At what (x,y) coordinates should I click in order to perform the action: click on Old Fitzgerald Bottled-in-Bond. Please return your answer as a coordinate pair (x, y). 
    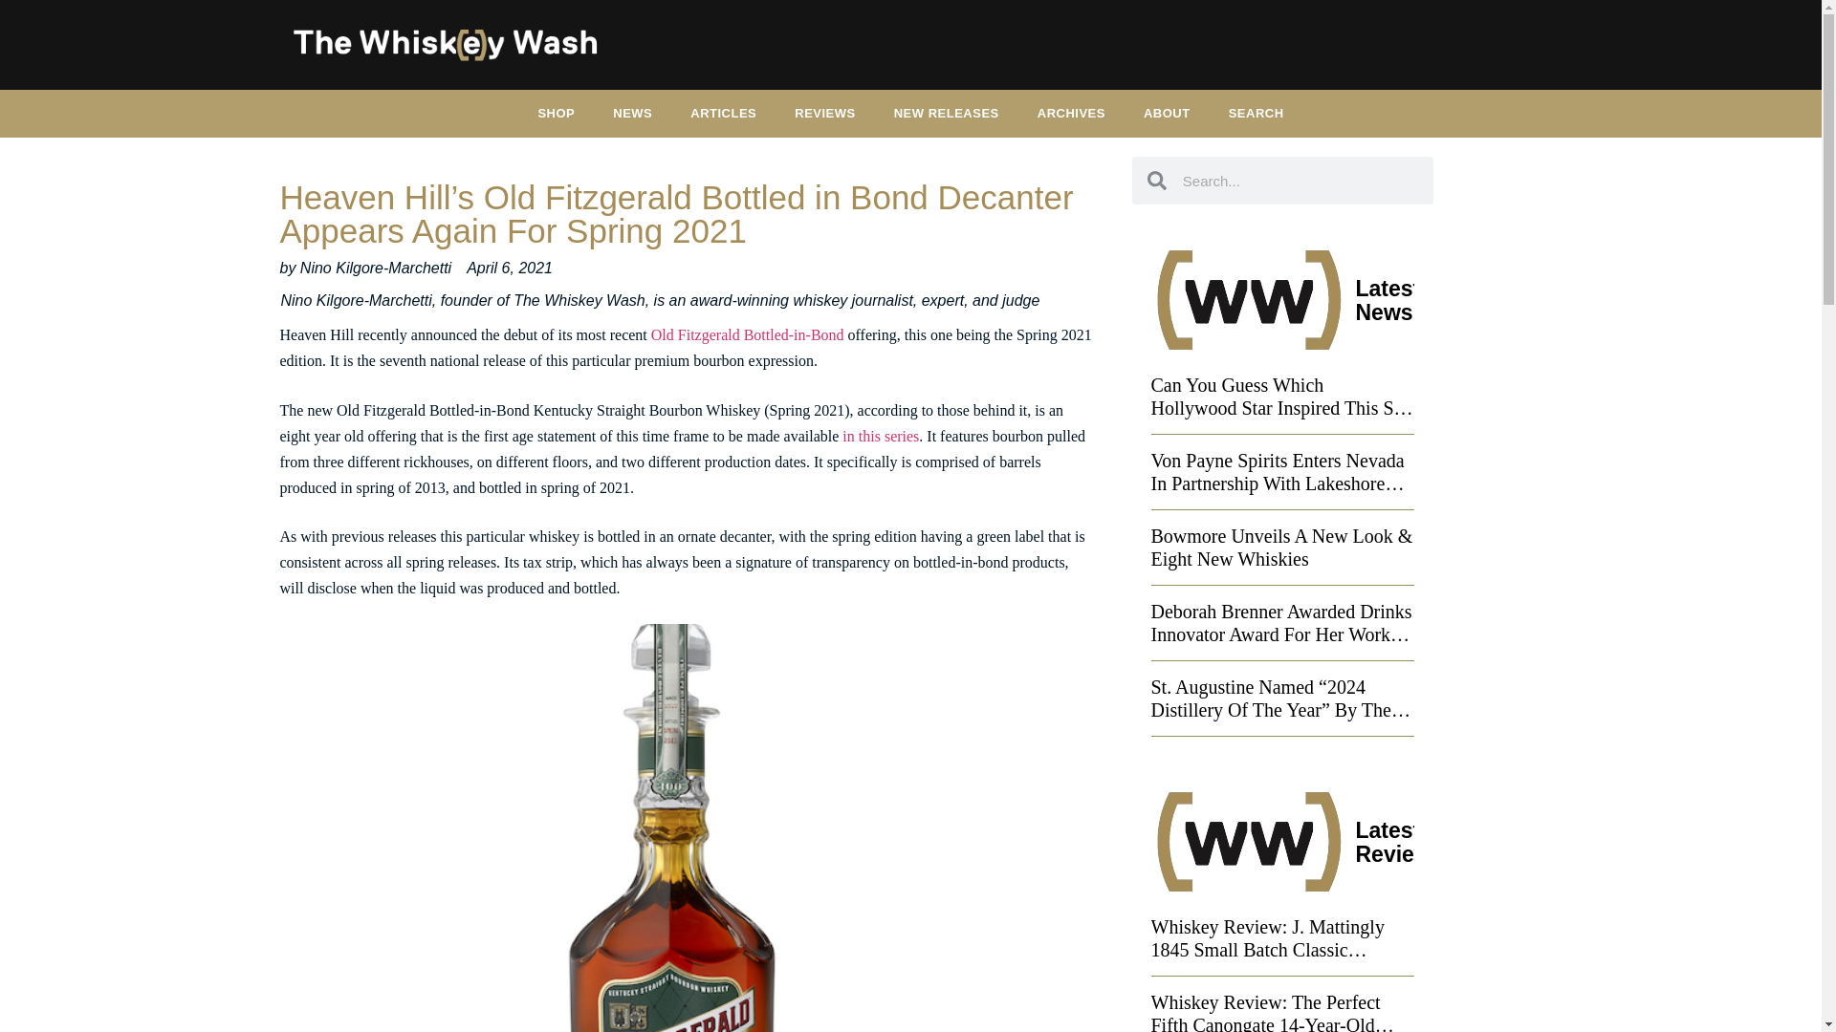
    Looking at the image, I should click on (748, 334).